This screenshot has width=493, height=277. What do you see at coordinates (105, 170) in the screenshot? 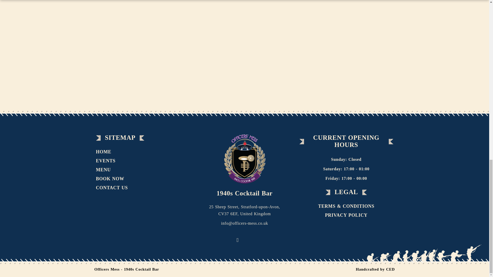
I see `MENU` at bounding box center [105, 170].